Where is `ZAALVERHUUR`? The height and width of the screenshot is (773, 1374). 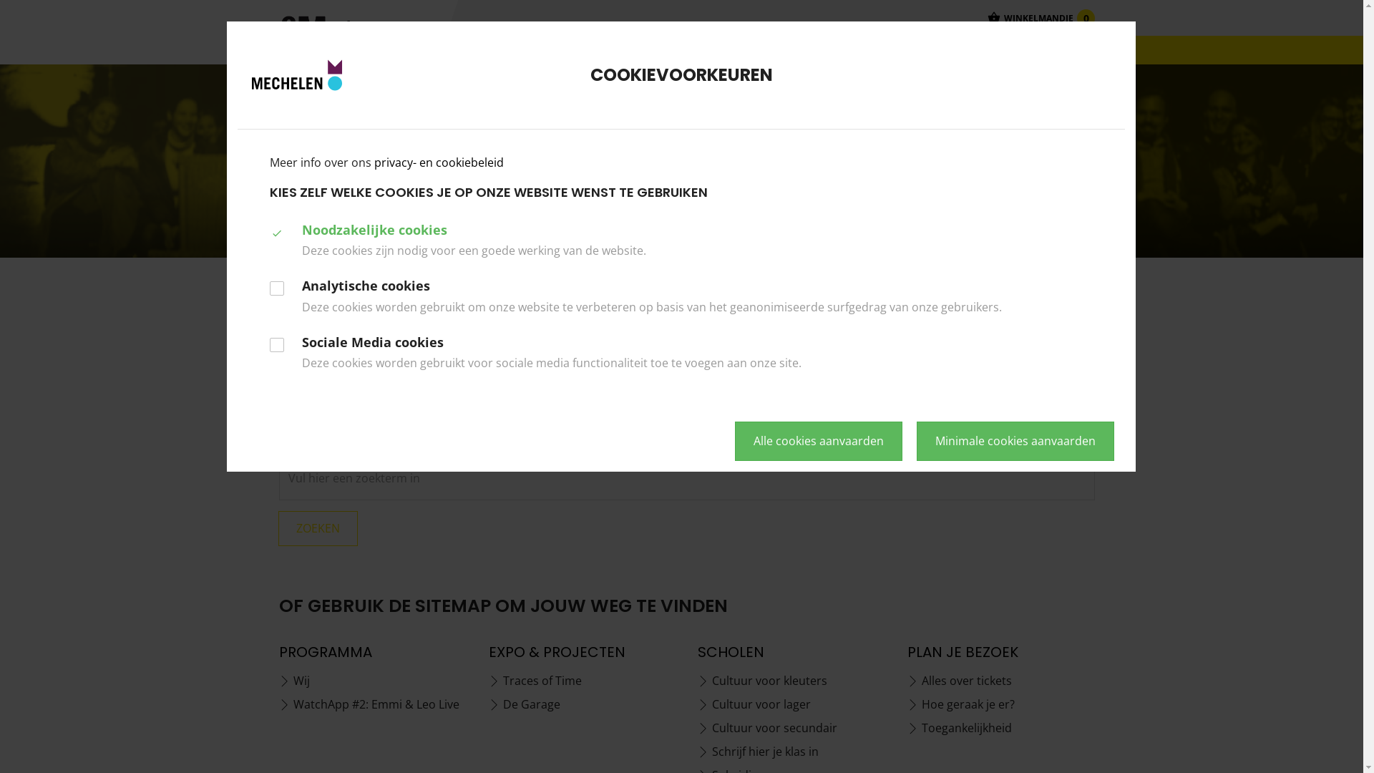 ZAALVERHUUR is located at coordinates (871, 50).